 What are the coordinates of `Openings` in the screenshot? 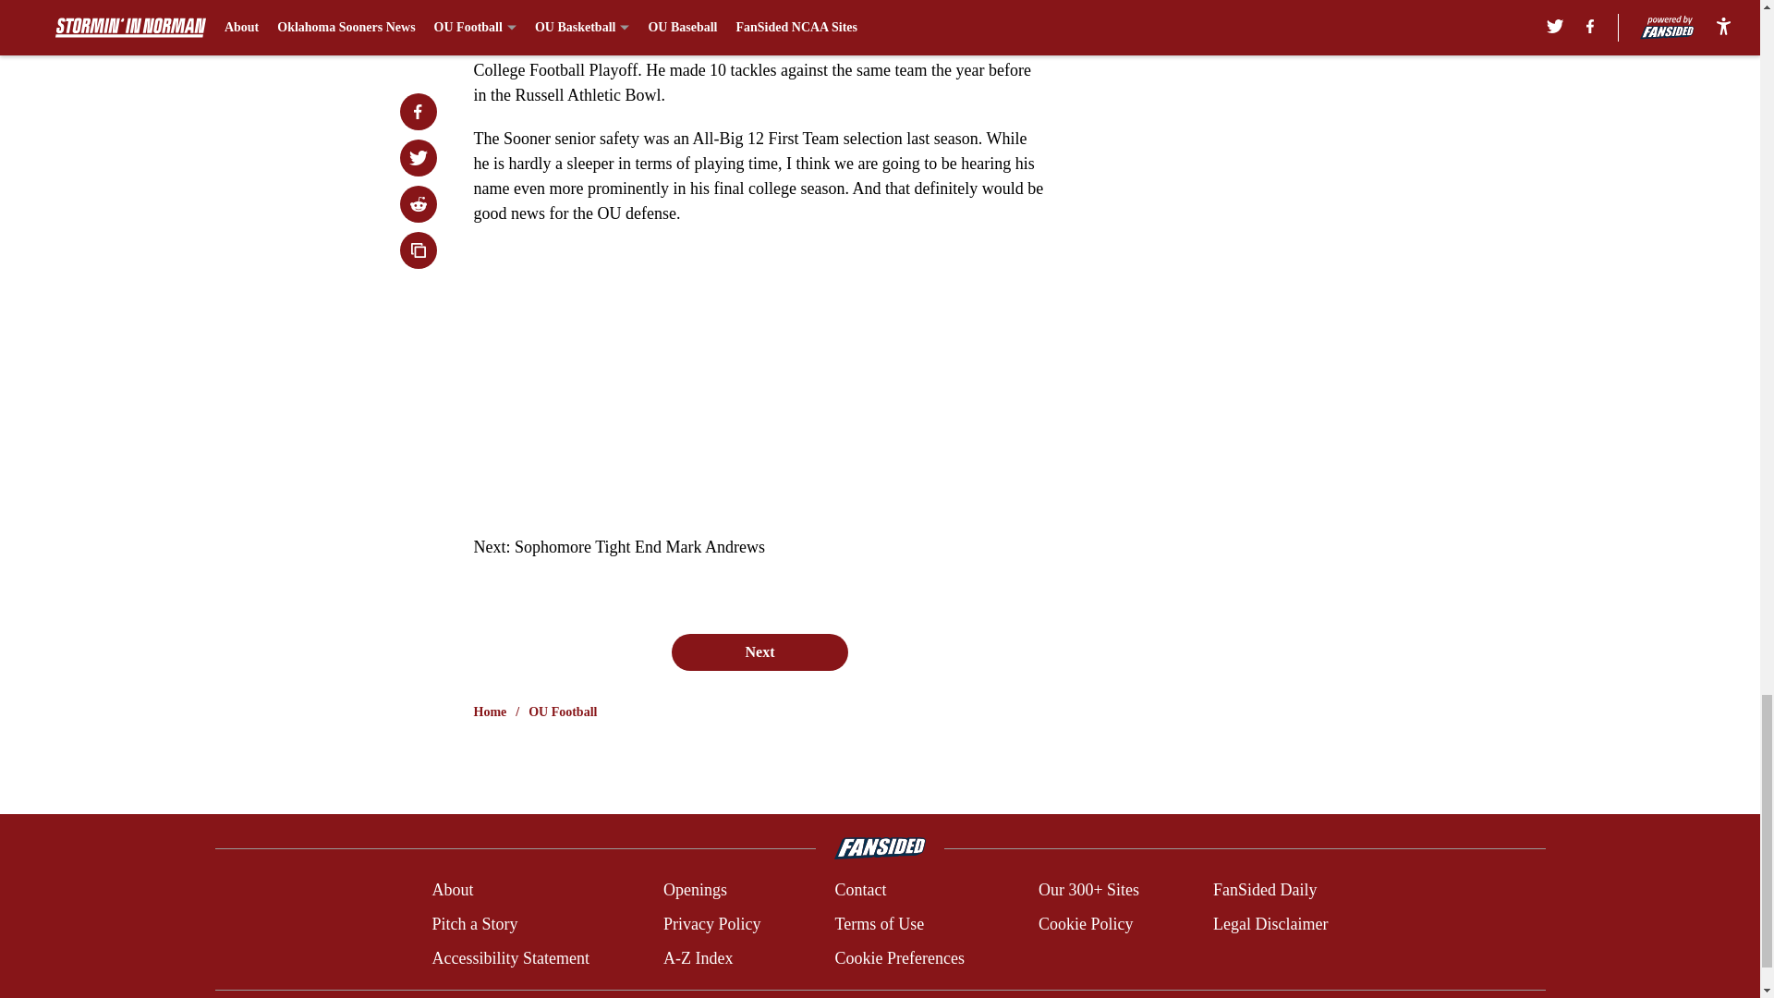 It's located at (695, 891).